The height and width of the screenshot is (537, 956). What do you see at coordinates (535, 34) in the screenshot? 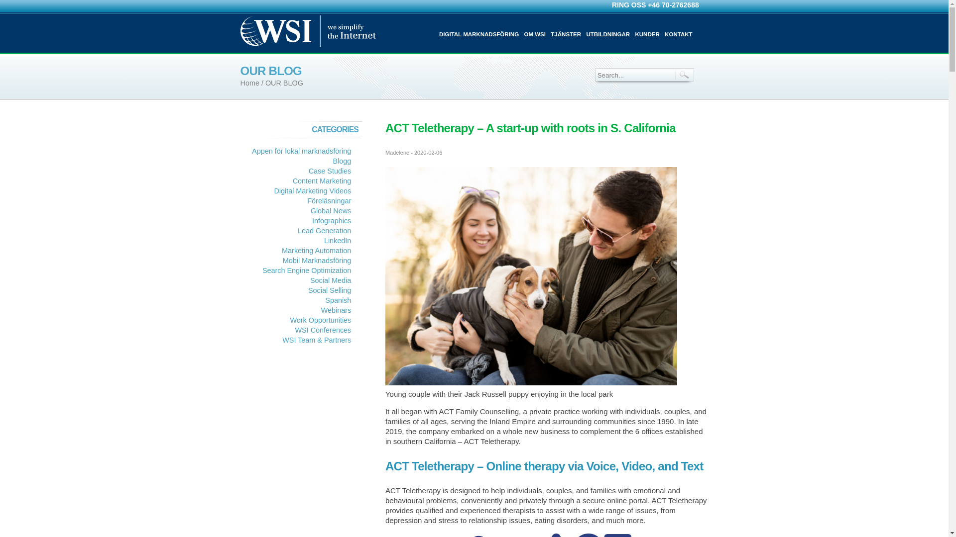
I see `OM WSI` at bounding box center [535, 34].